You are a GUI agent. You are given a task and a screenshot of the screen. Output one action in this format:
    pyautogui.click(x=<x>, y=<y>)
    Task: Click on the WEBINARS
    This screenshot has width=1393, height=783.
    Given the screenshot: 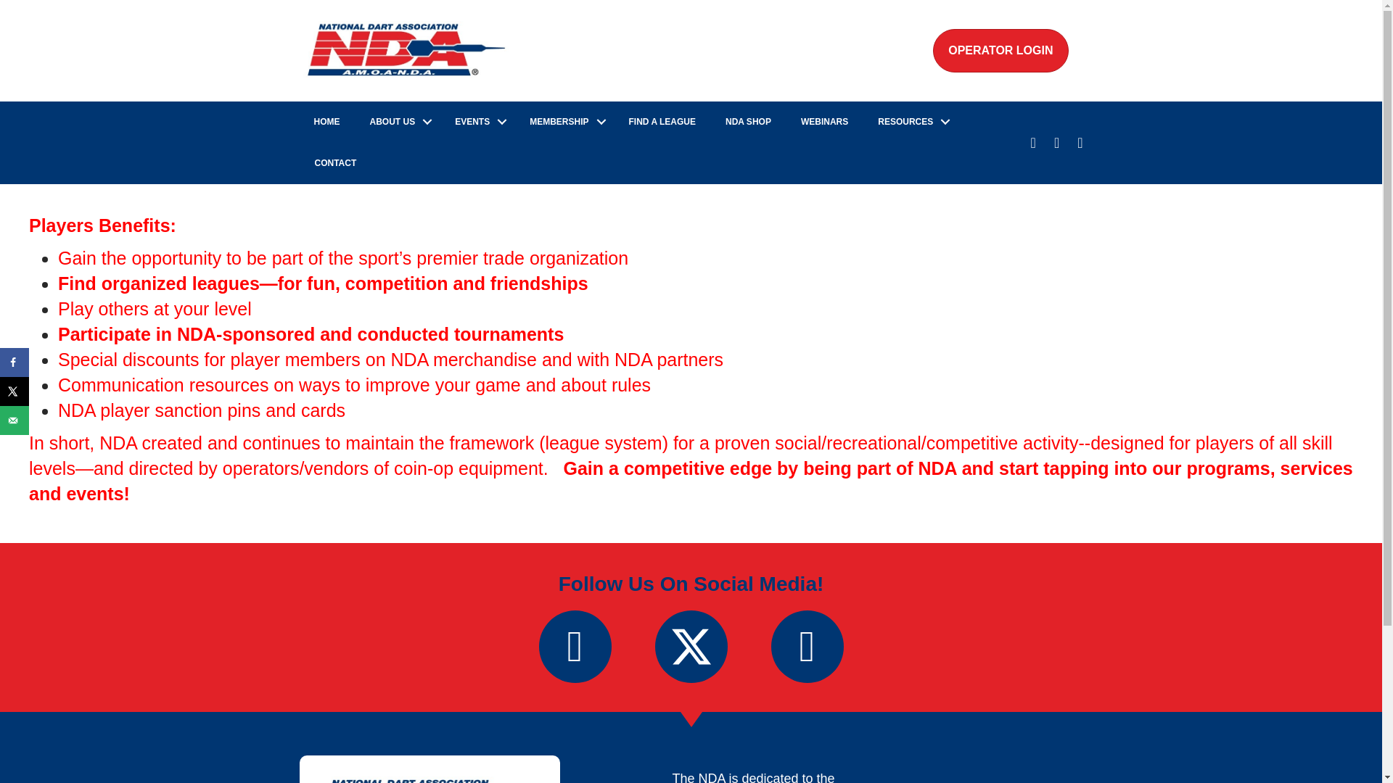 What is the action you would take?
    pyautogui.click(x=824, y=122)
    